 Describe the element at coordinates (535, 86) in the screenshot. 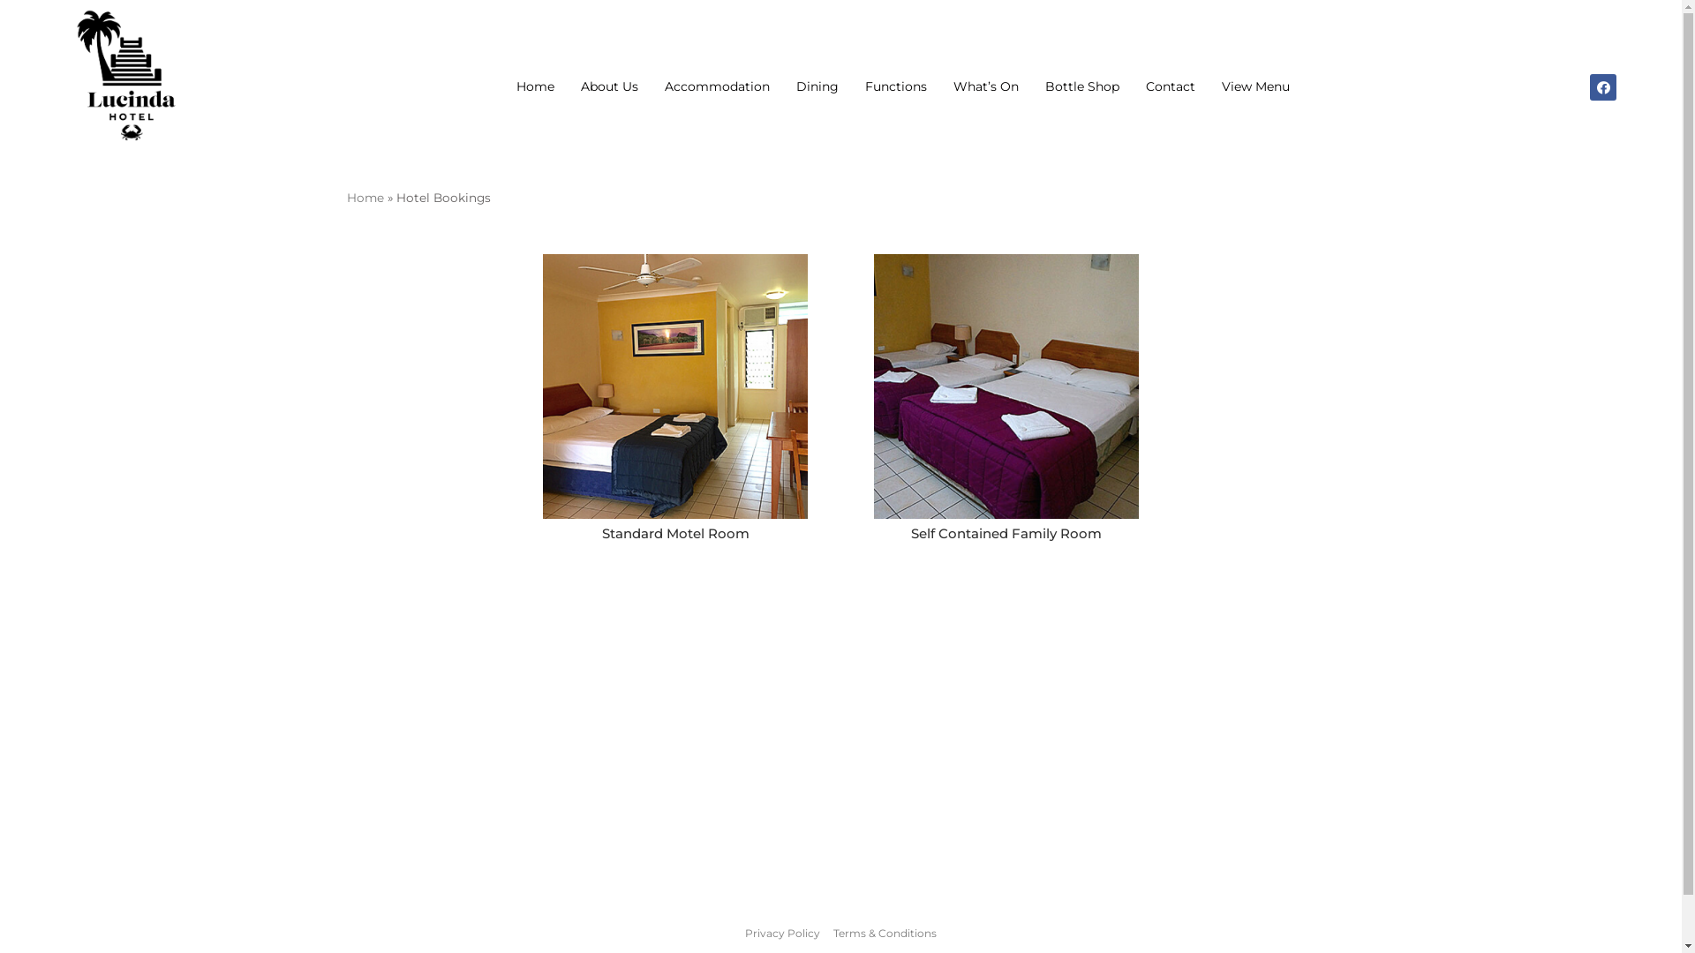

I see `Home` at that location.